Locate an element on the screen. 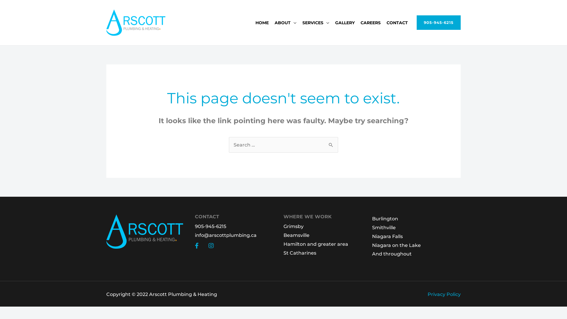  ABOUT is located at coordinates (285, 23).